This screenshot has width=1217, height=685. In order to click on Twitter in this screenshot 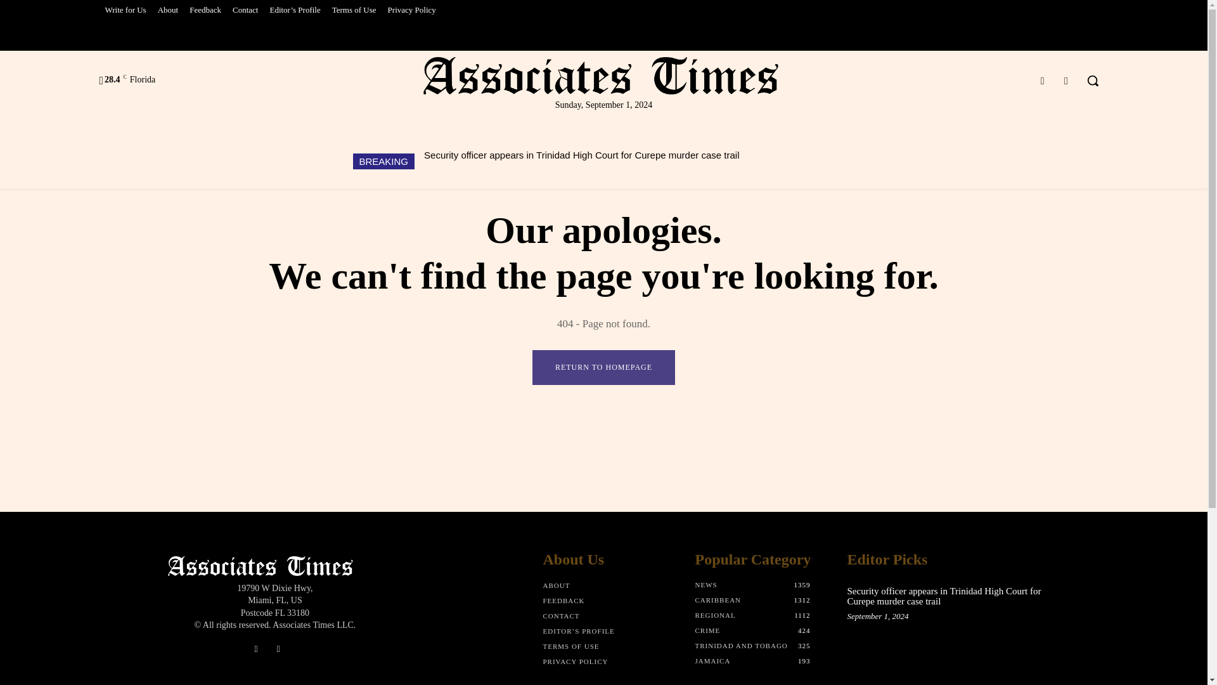, I will do `click(1066, 81)`.